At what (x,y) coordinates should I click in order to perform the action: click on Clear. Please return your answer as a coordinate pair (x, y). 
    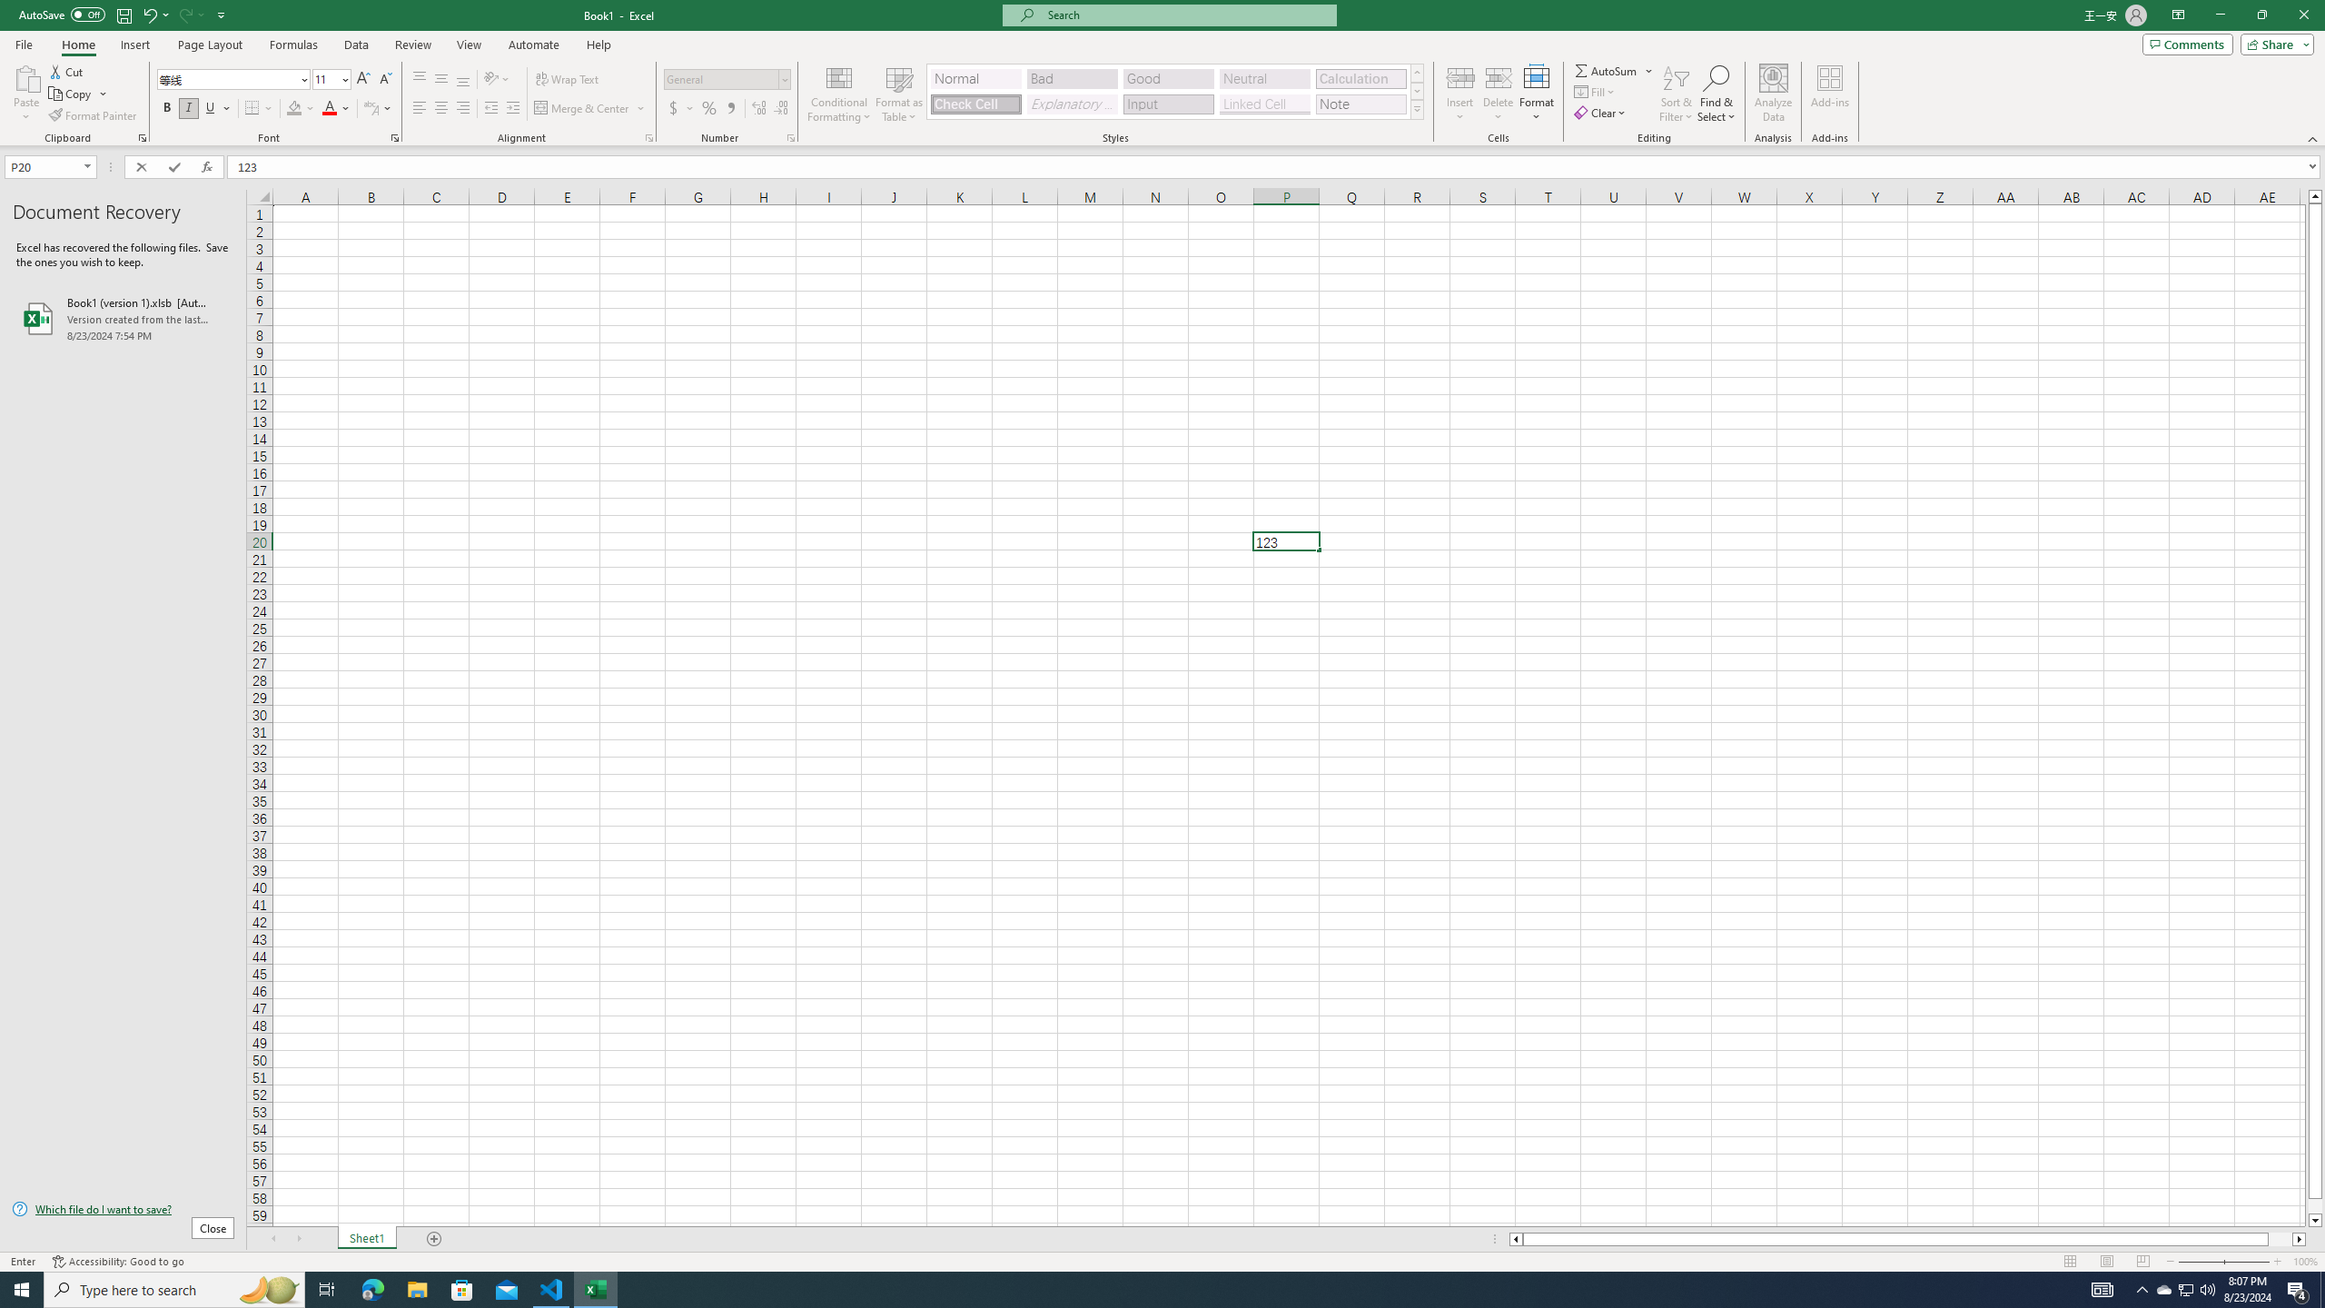
    Looking at the image, I should click on (1602, 113).